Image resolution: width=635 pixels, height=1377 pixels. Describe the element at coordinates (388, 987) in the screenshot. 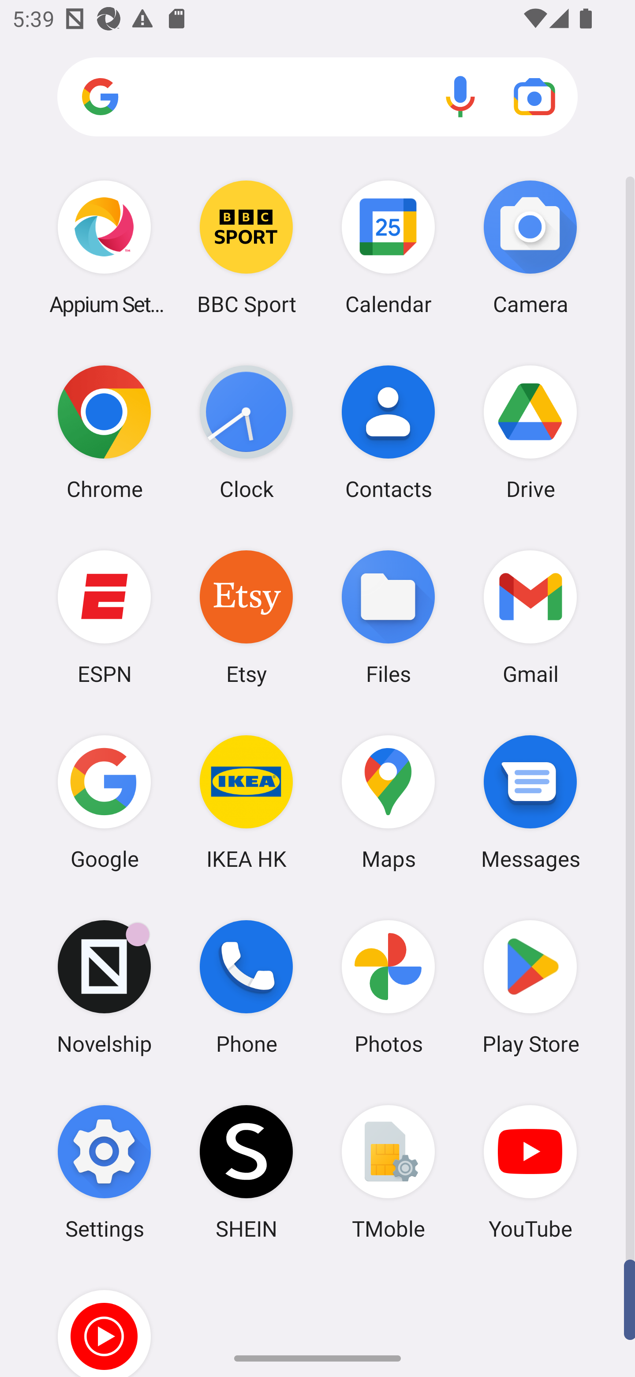

I see `Photos` at that location.